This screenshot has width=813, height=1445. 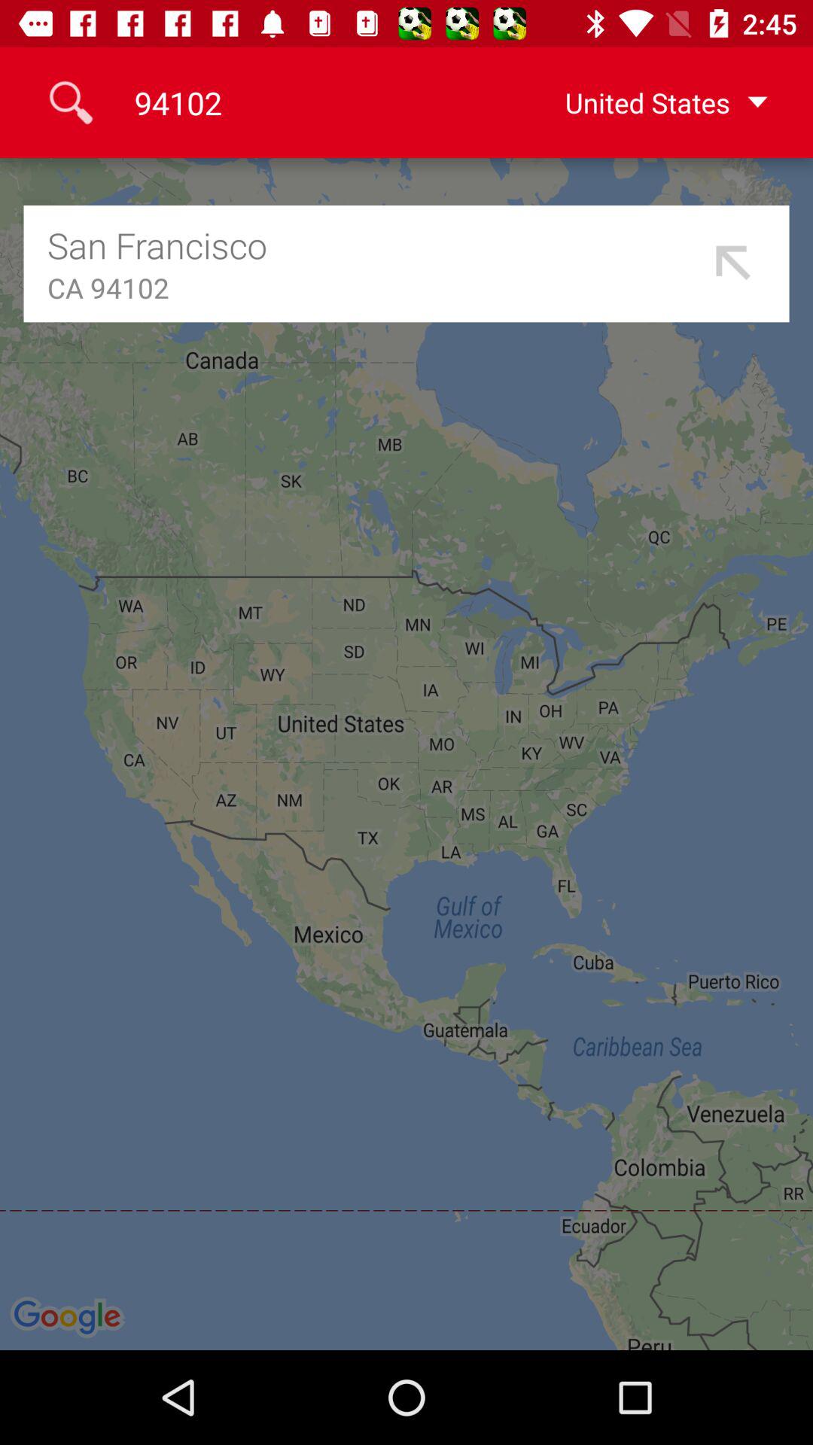 I want to click on launch the ca 94102 icon, so click(x=375, y=287).